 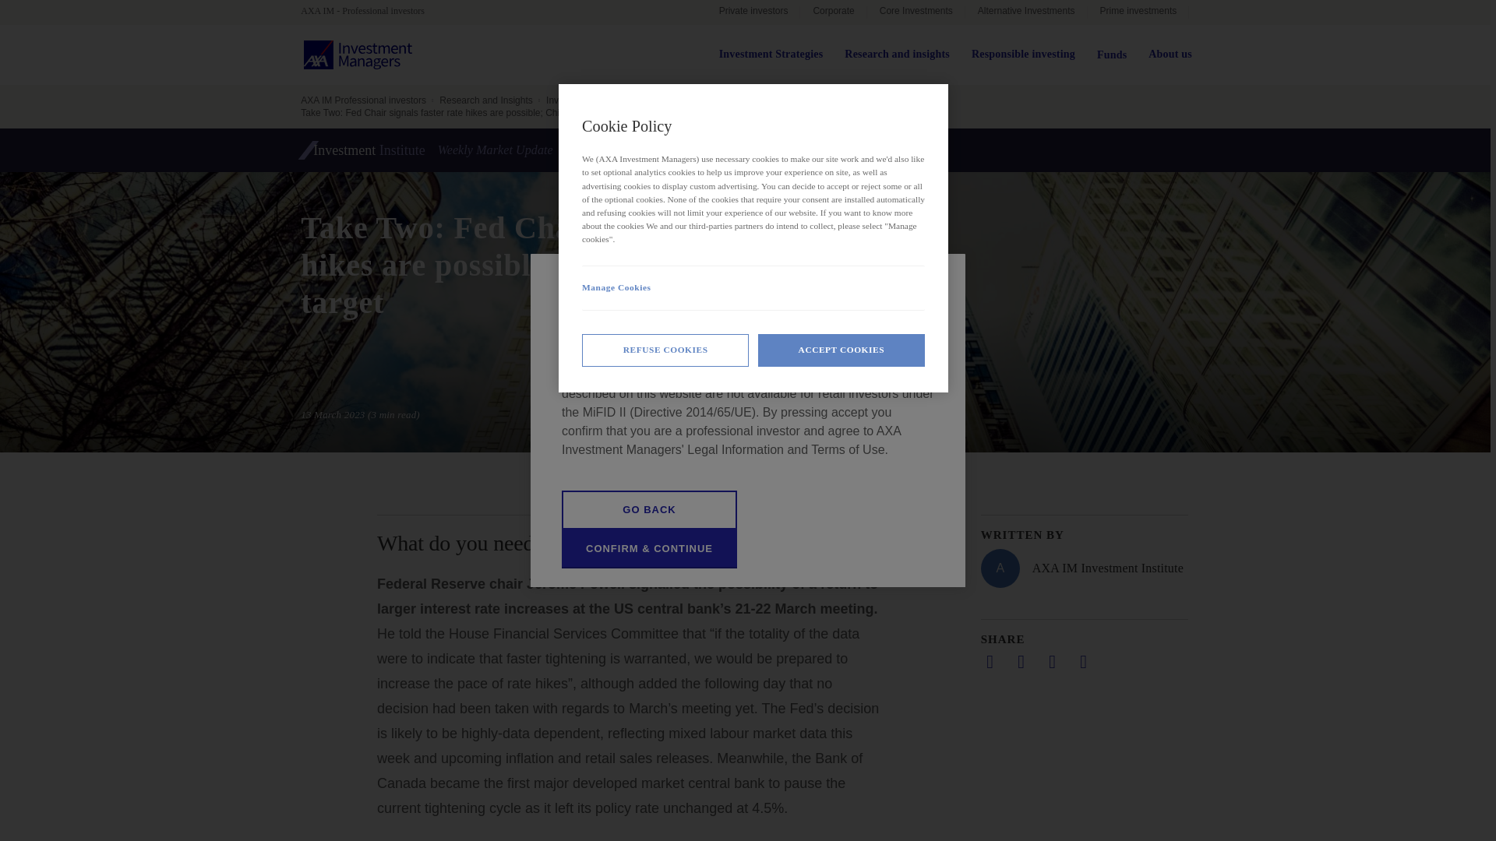 What do you see at coordinates (369, 11) in the screenshot?
I see `AXA IM - Professional investors, Home` at bounding box center [369, 11].